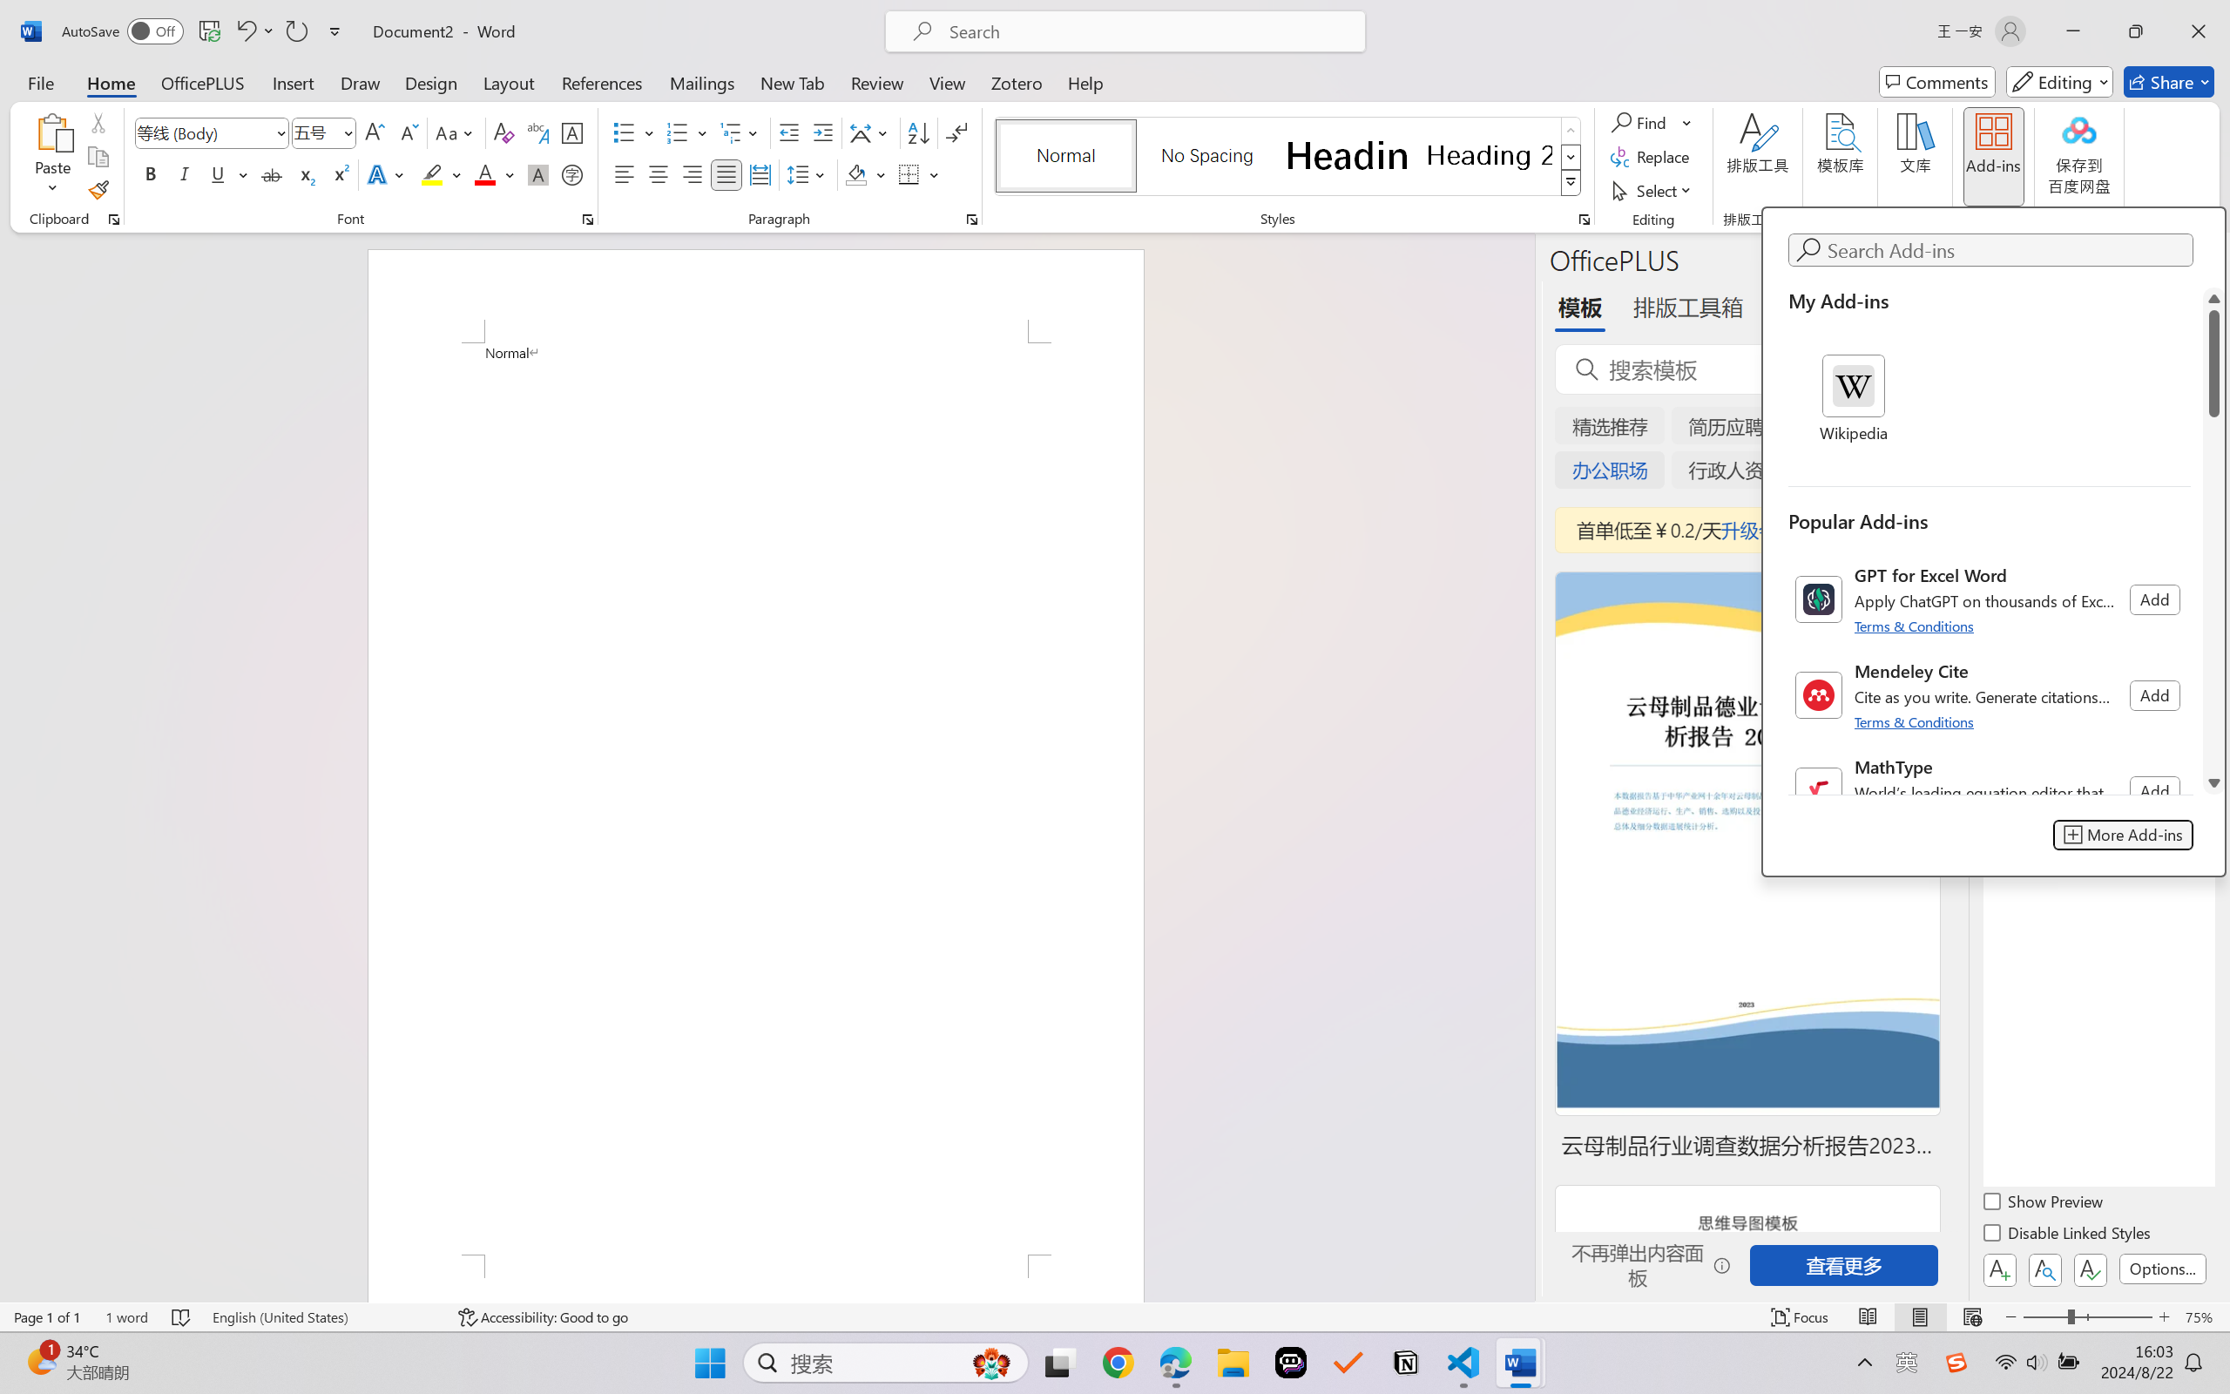  What do you see at coordinates (111, 82) in the screenshot?
I see `Home` at bounding box center [111, 82].